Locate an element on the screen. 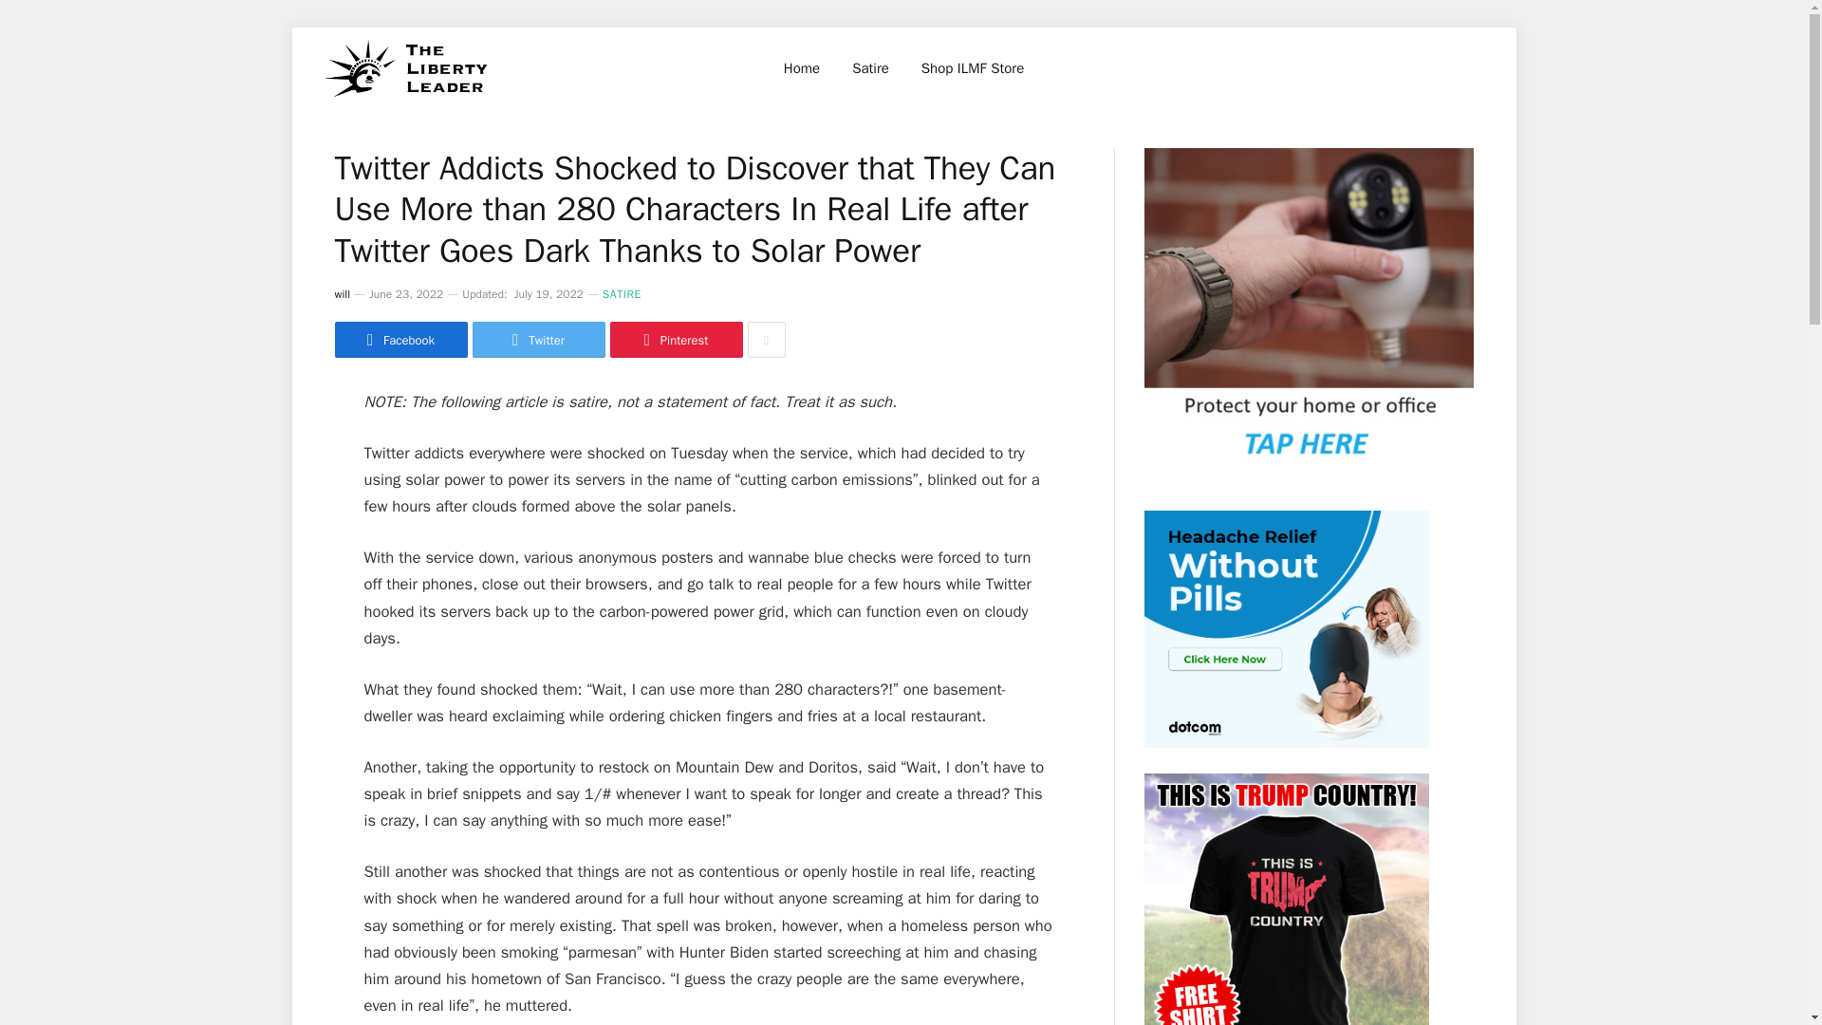  SATIRE is located at coordinates (622, 294).